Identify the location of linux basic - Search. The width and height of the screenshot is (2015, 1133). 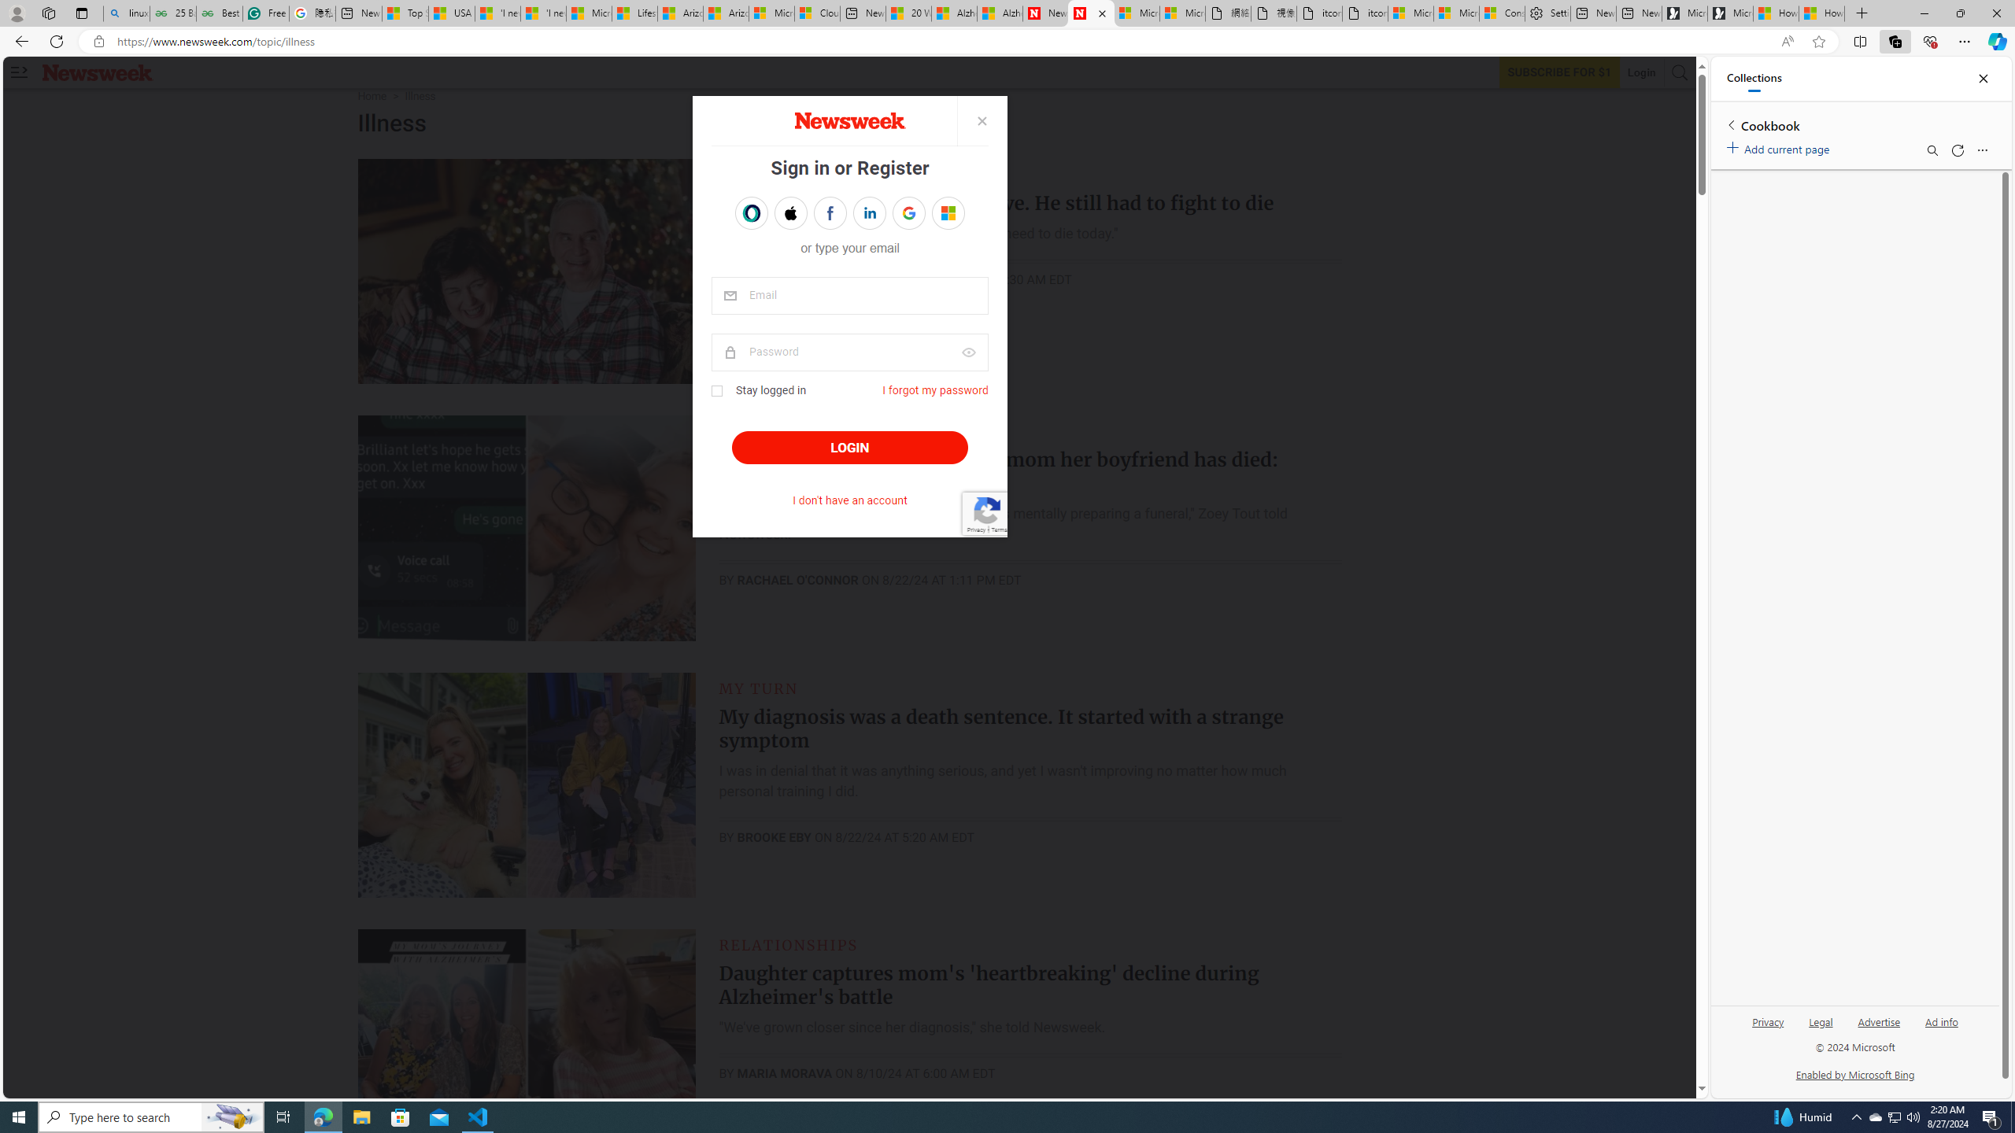
(126, 13).